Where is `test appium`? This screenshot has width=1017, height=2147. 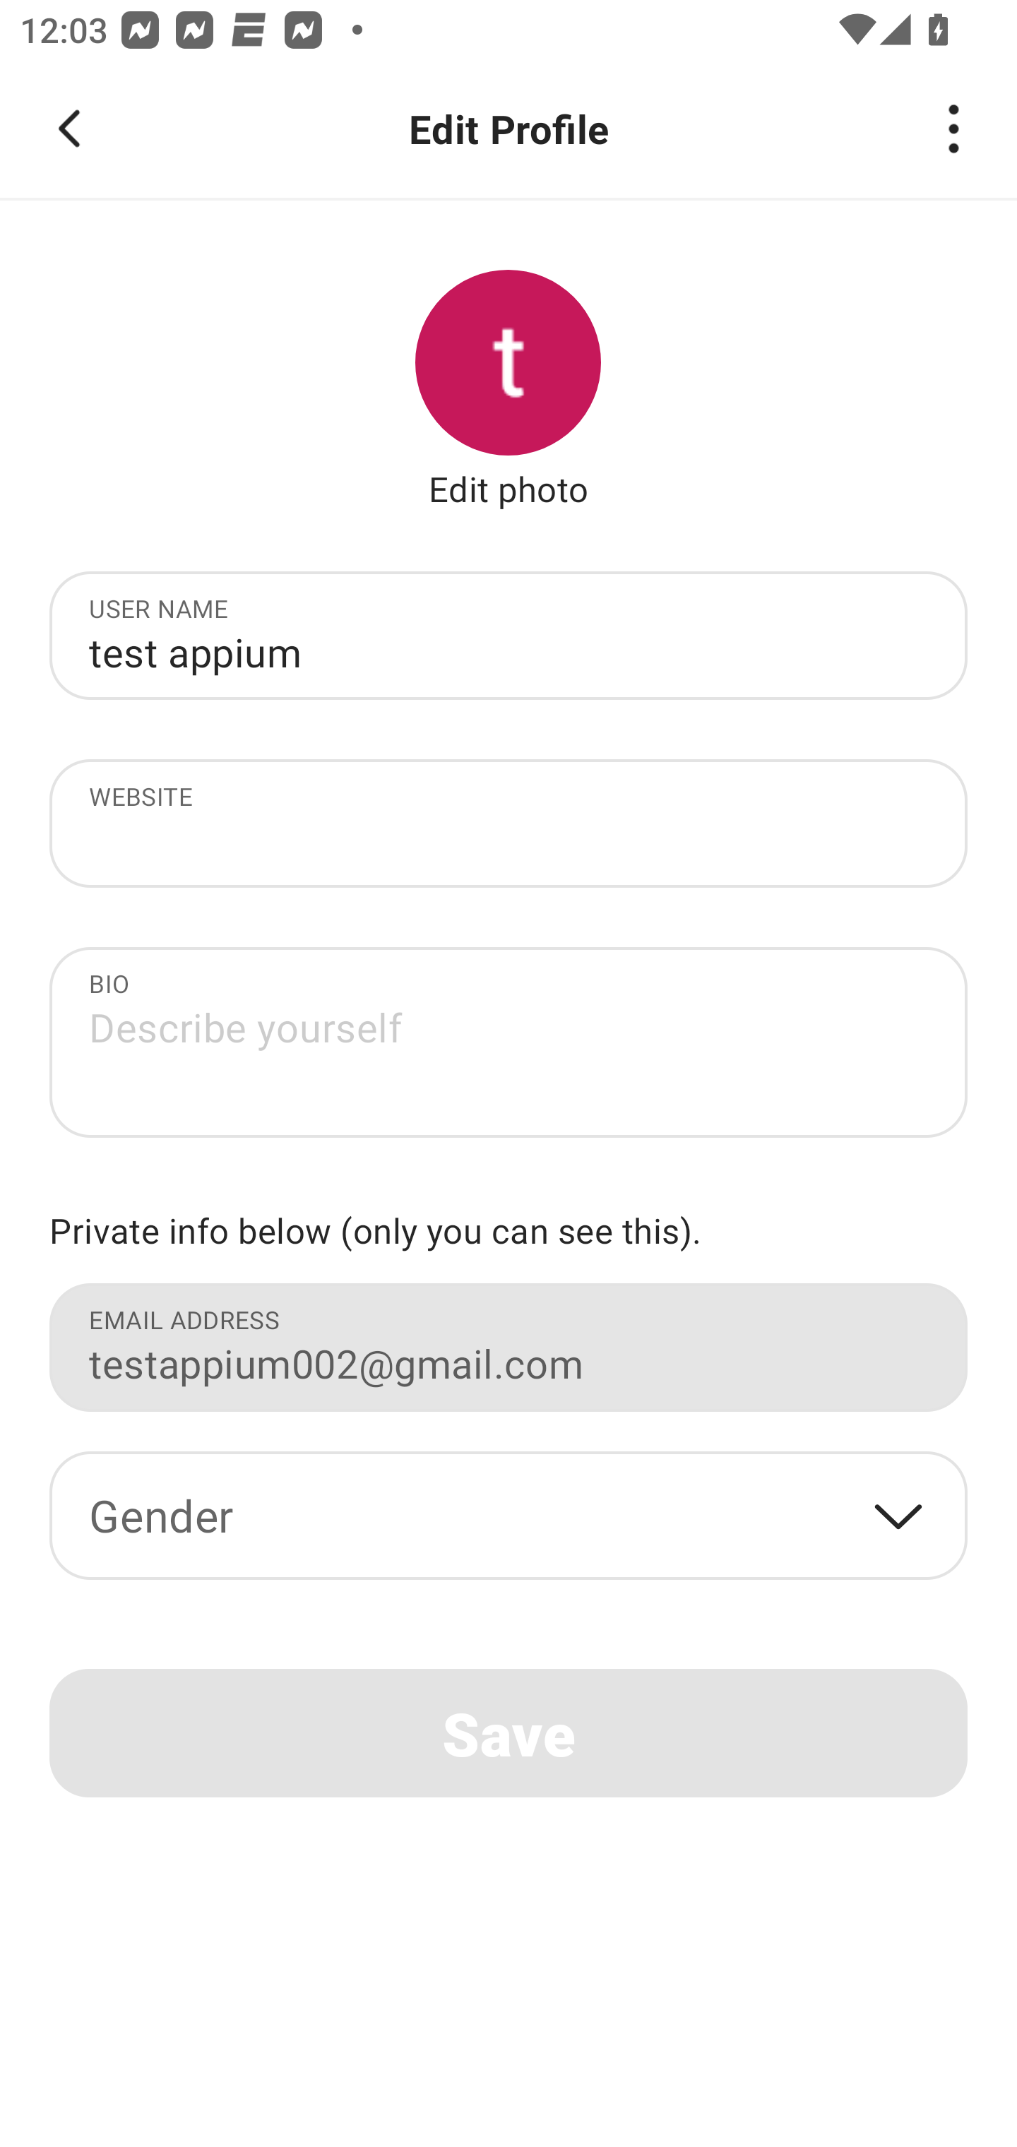 test appium is located at coordinates (509, 651).